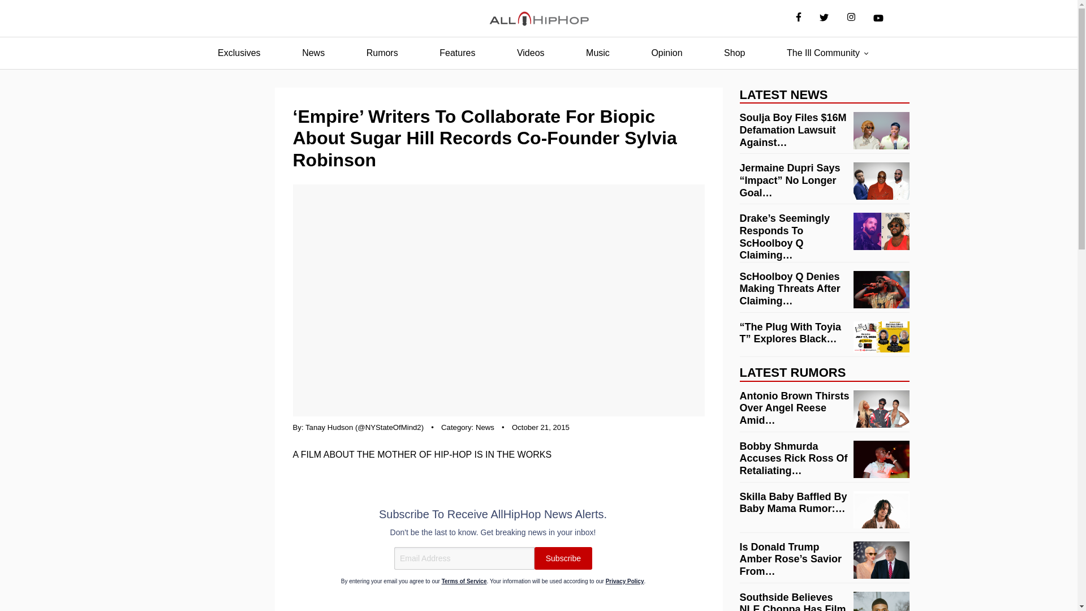 This screenshot has height=611, width=1086. What do you see at coordinates (239, 53) in the screenshot?
I see `Exclusives` at bounding box center [239, 53].